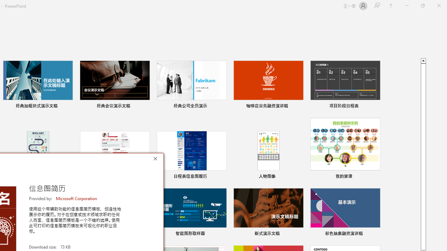  What do you see at coordinates (376, 234) in the screenshot?
I see `Pin to list` at bounding box center [376, 234].